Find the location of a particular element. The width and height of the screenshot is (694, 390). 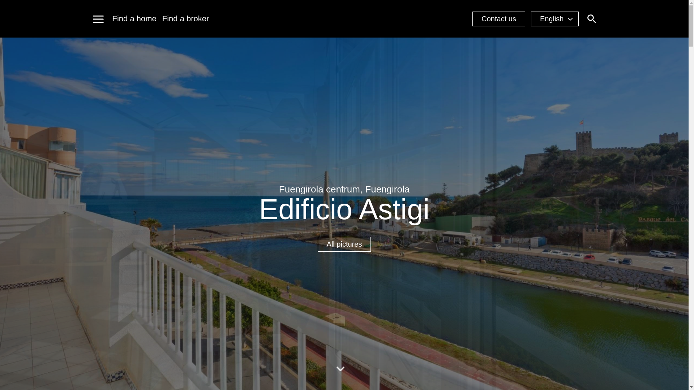

Contact us is located at coordinates (499, 19).